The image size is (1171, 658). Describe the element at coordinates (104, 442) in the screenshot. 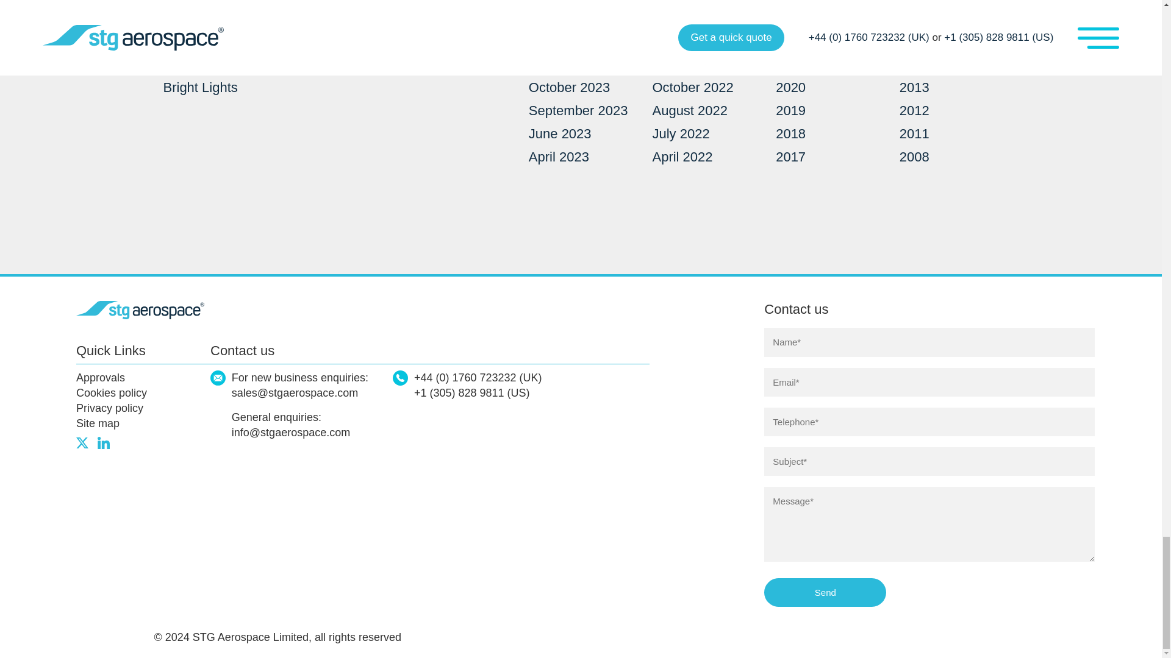

I see `Linked In` at that location.